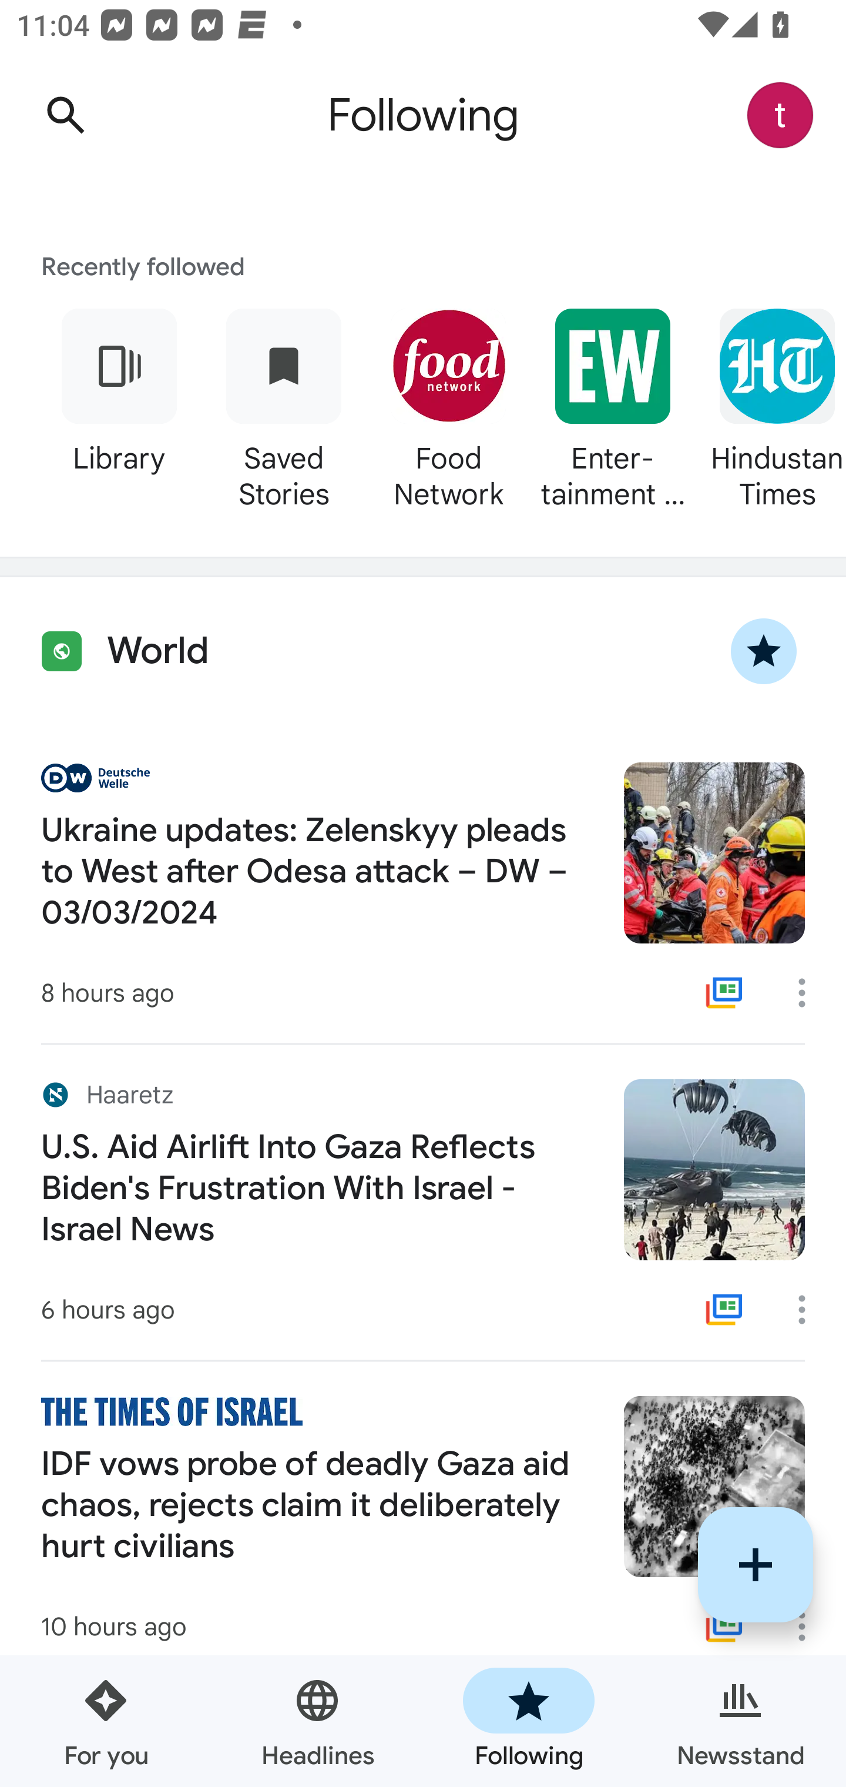 Image resolution: width=846 pixels, height=1787 pixels. Describe the element at coordinates (810, 992) in the screenshot. I see `More options` at that location.